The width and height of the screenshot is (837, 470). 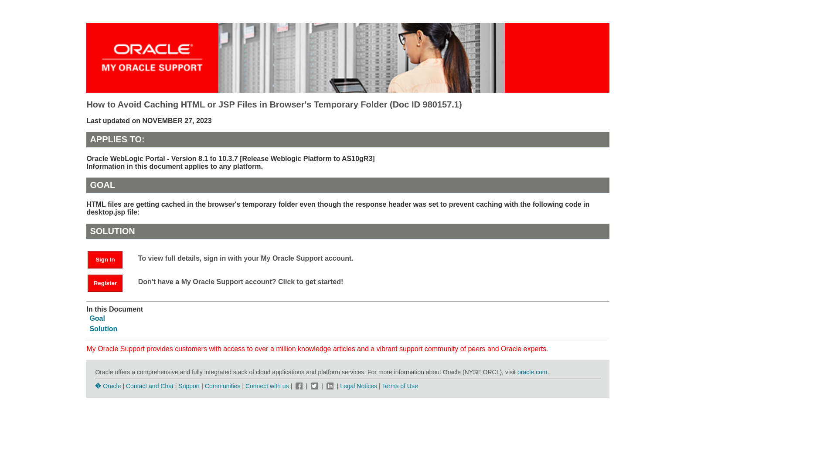 What do you see at coordinates (97, 318) in the screenshot?
I see `Goal` at bounding box center [97, 318].